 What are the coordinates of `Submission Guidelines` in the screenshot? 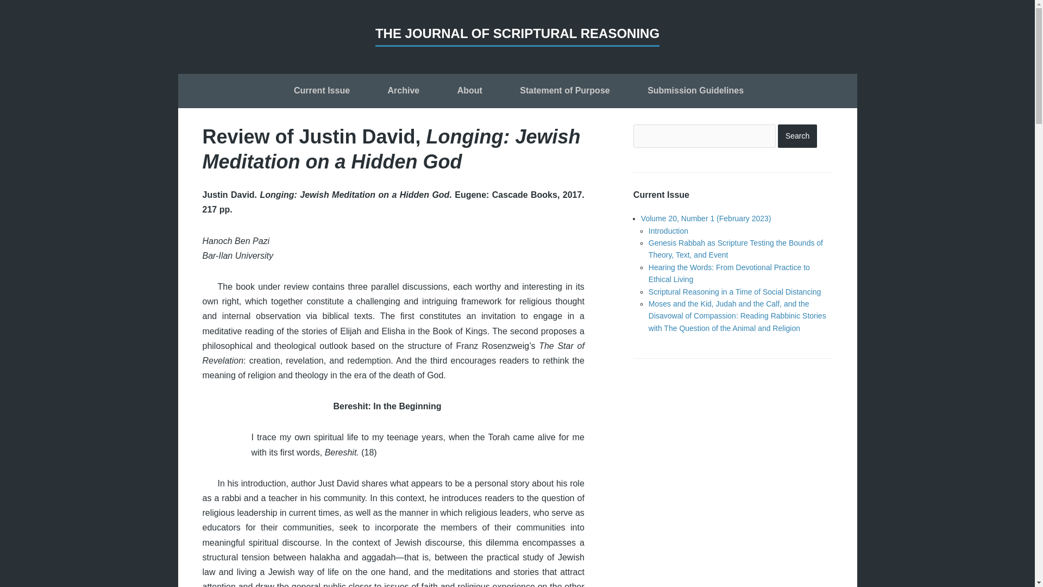 It's located at (695, 92).